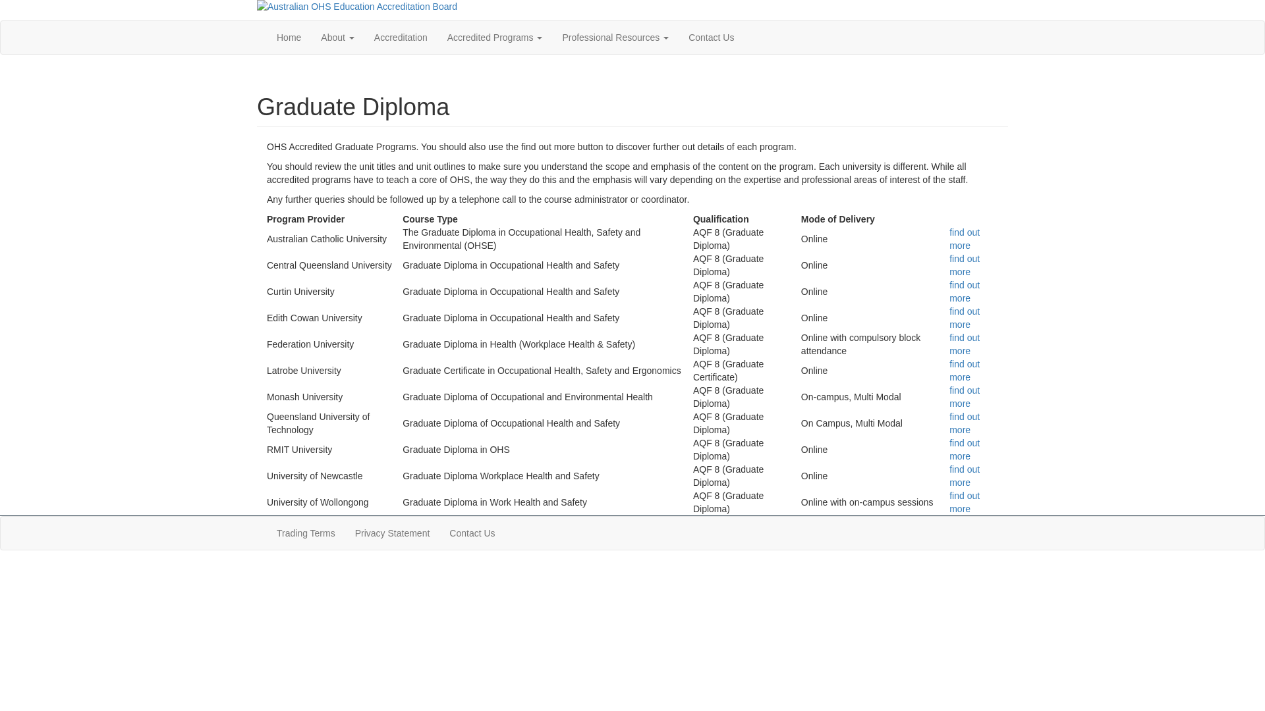  Describe the element at coordinates (393, 533) in the screenshot. I see `Privacy Statement` at that location.